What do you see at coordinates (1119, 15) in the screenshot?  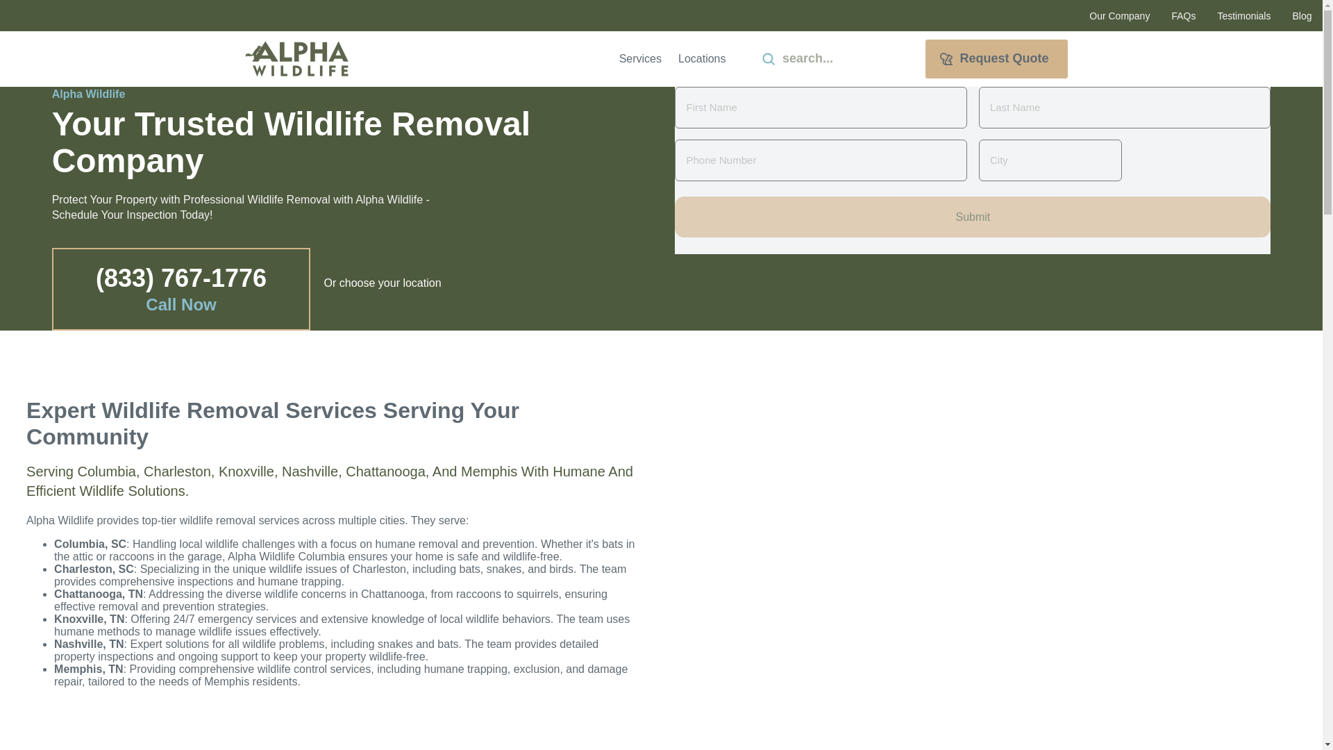 I see `Our Company` at bounding box center [1119, 15].